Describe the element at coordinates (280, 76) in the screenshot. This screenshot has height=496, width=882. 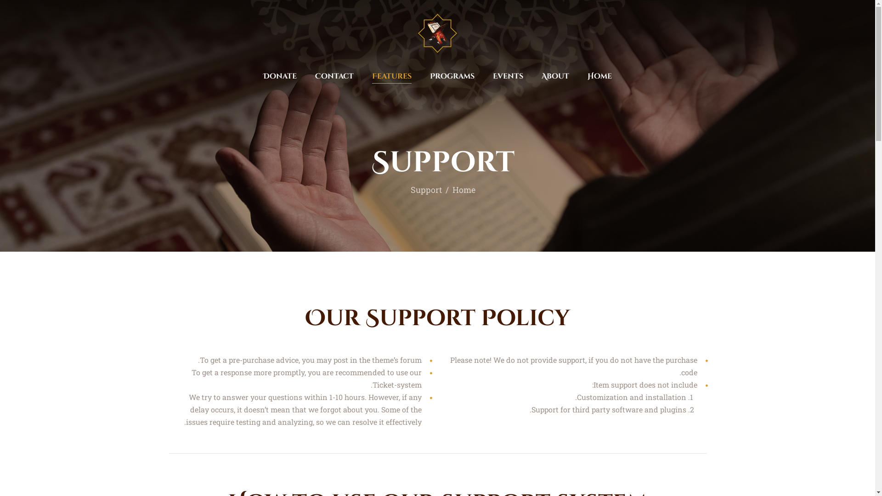
I see `Donate` at that location.